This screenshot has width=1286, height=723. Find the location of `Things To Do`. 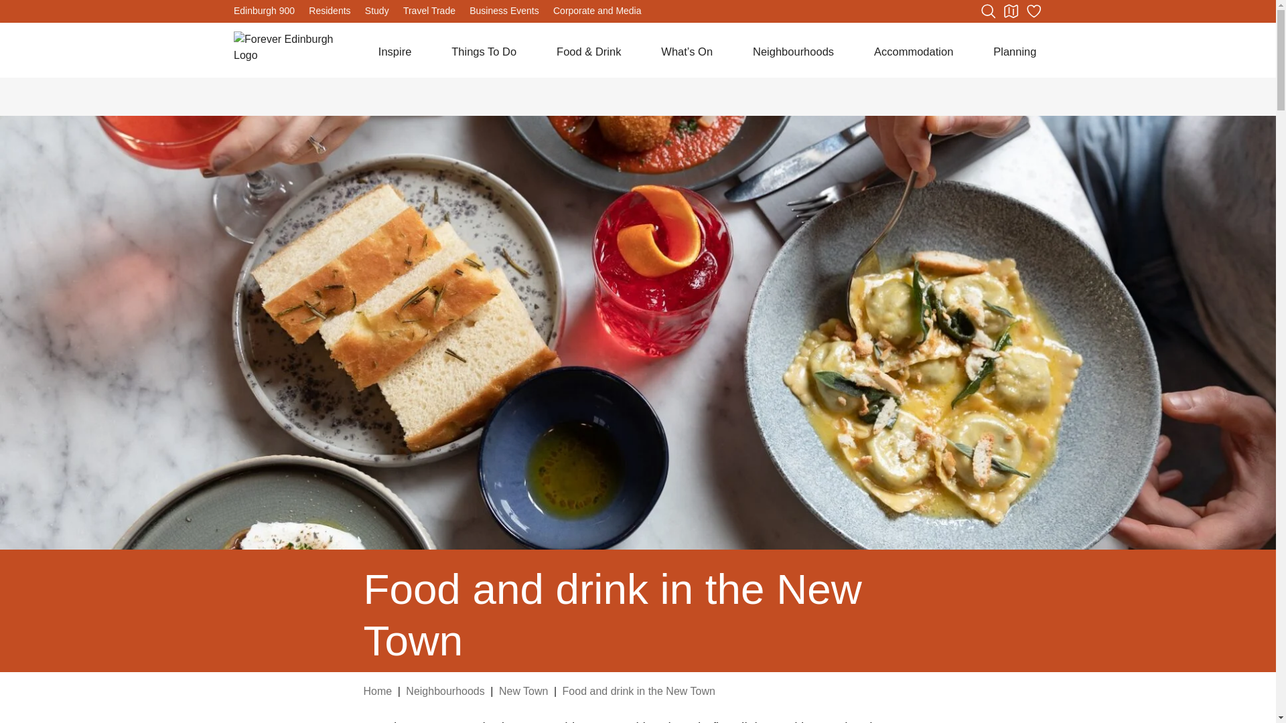

Things To Do is located at coordinates (484, 52).